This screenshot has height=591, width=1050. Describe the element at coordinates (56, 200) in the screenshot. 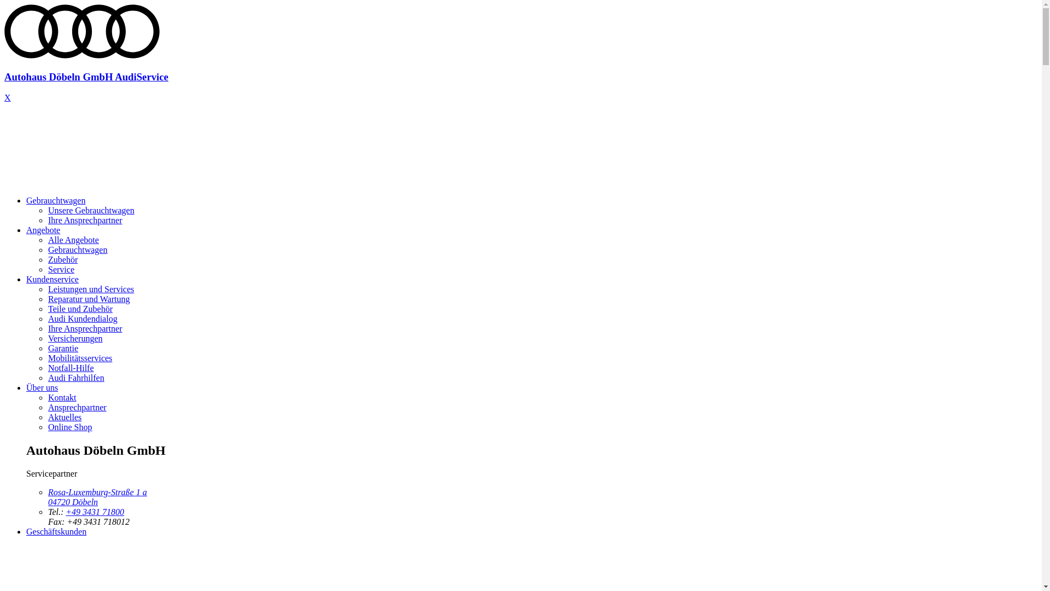

I see `Gebrauchtwagen` at that location.